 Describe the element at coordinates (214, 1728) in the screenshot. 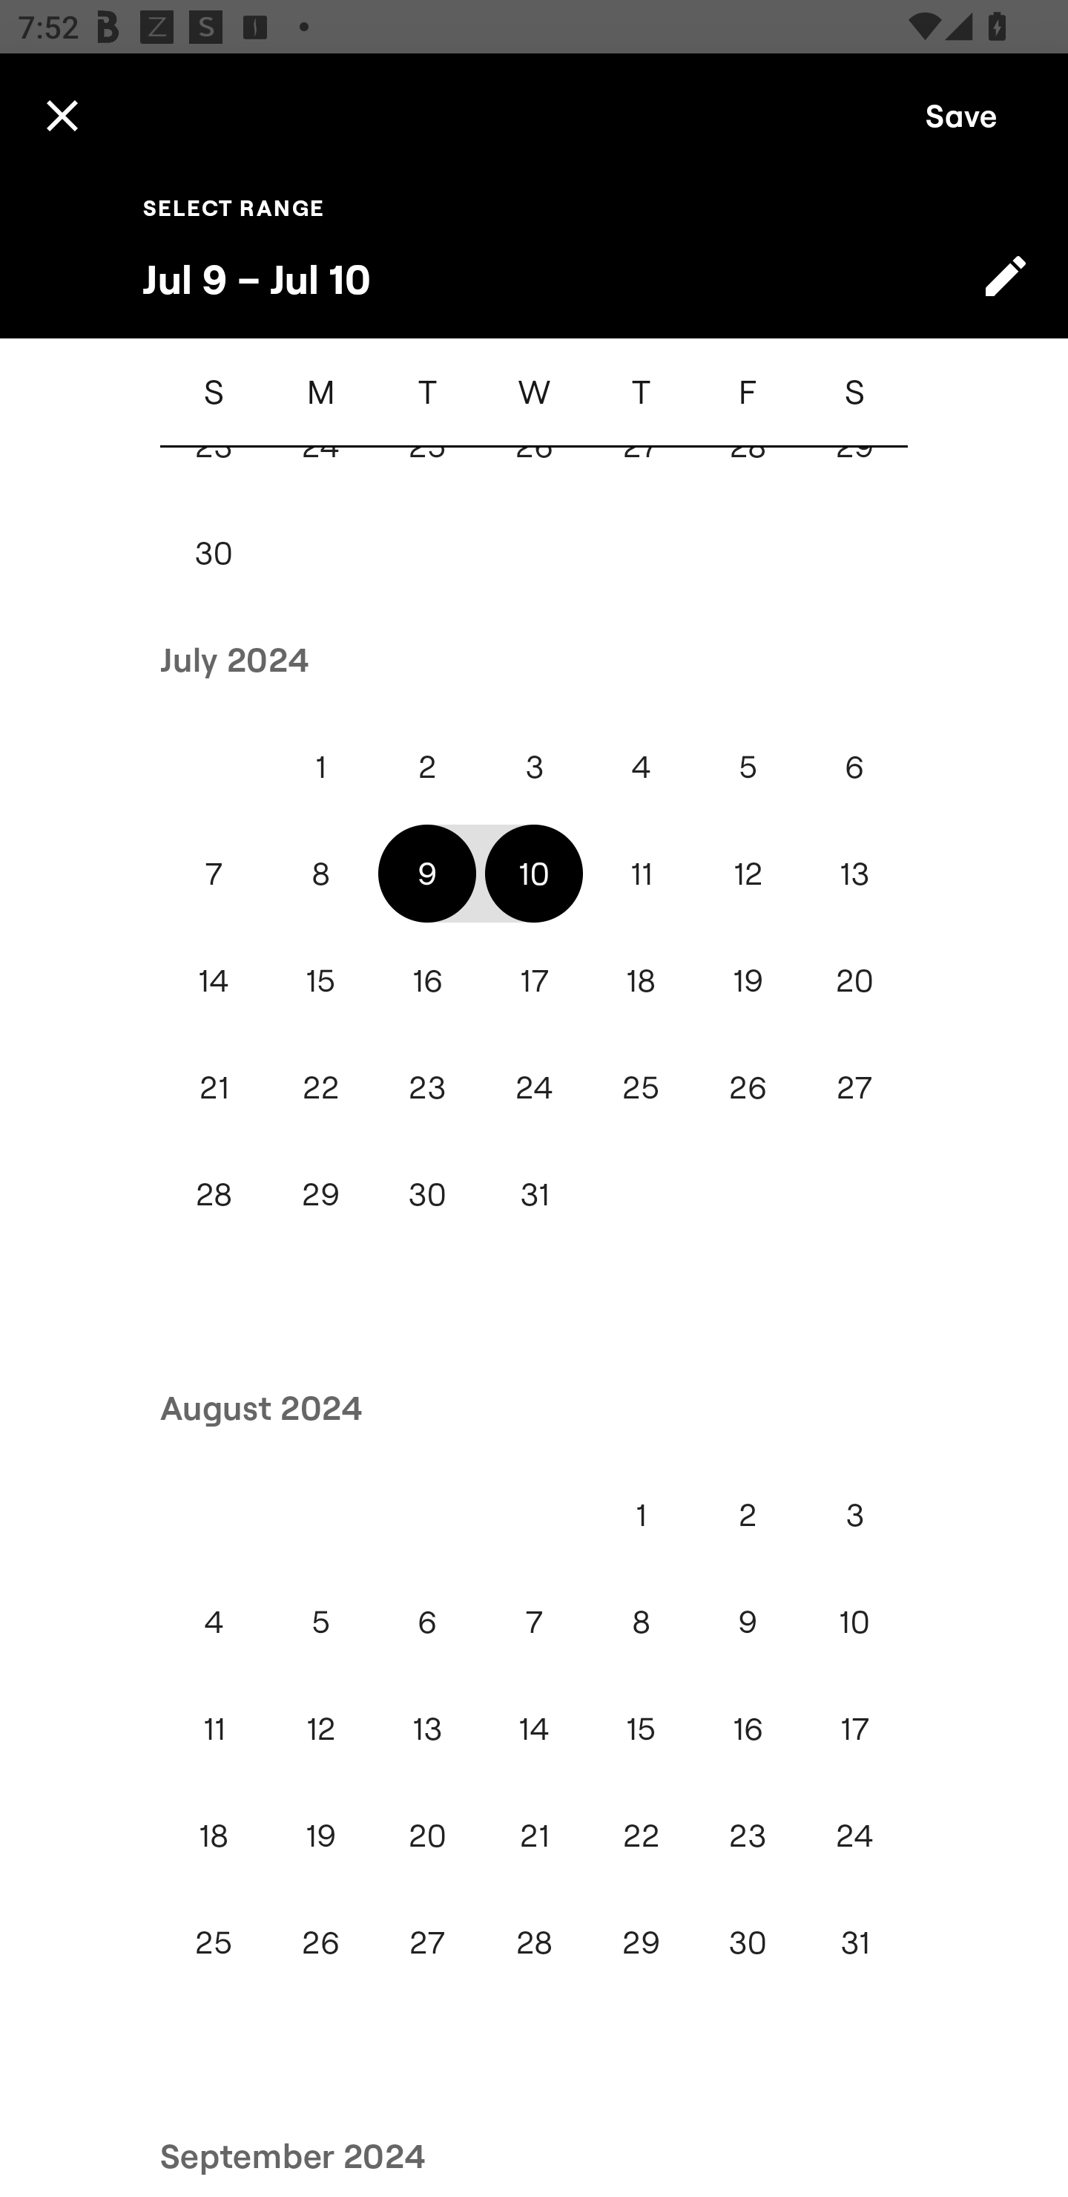

I see `11 Sun, Aug 11` at that location.